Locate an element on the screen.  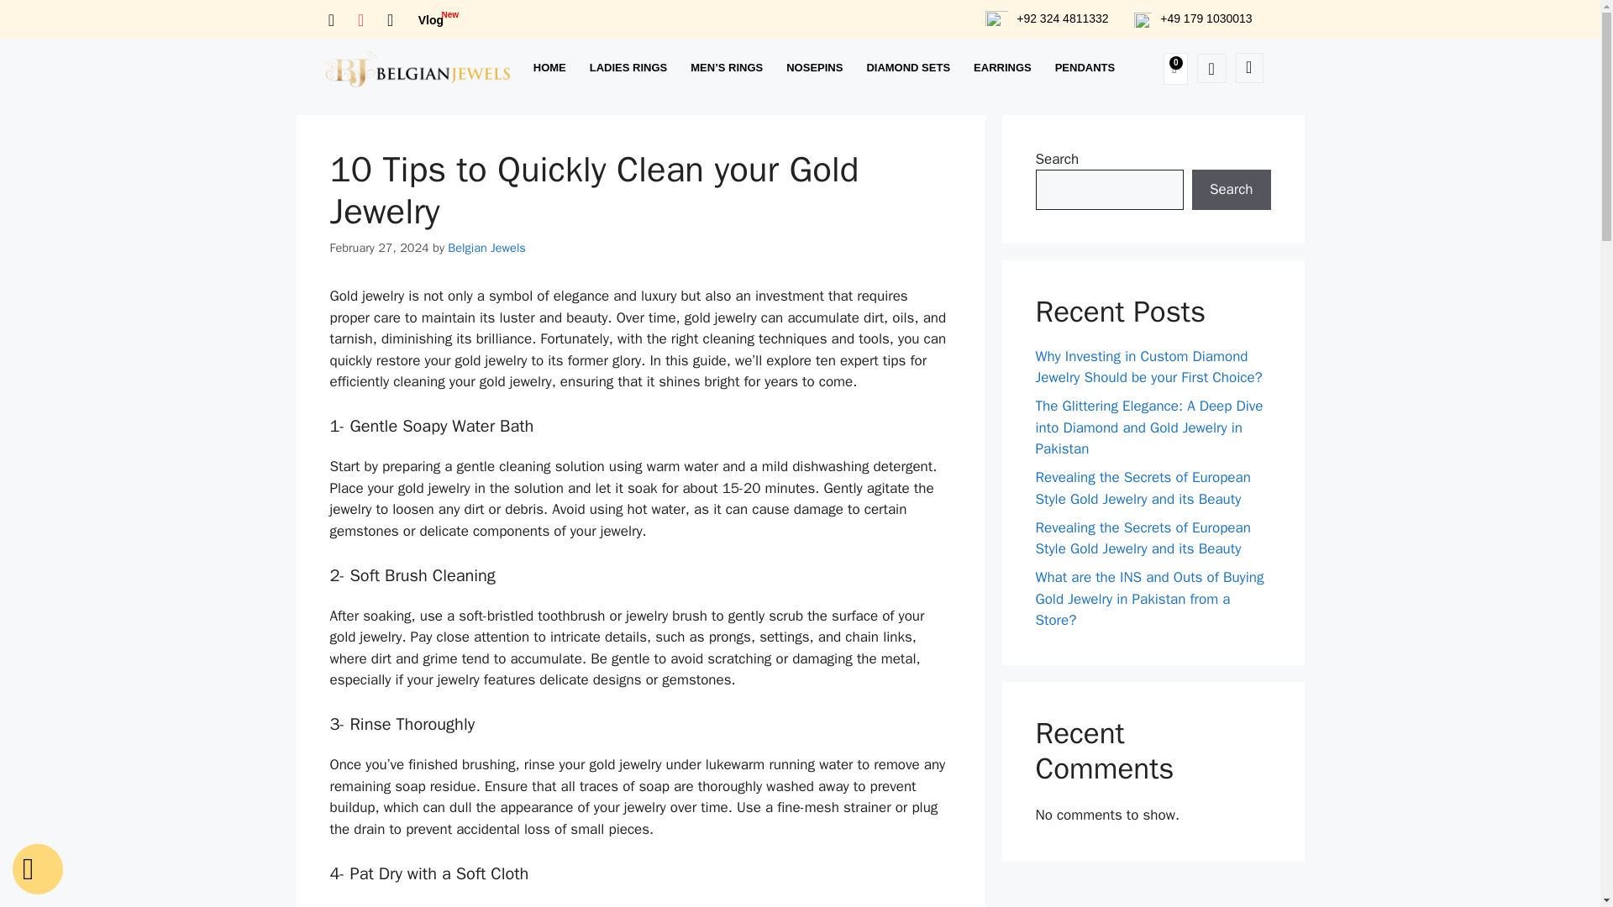
PENDANTS is located at coordinates (486, 247).